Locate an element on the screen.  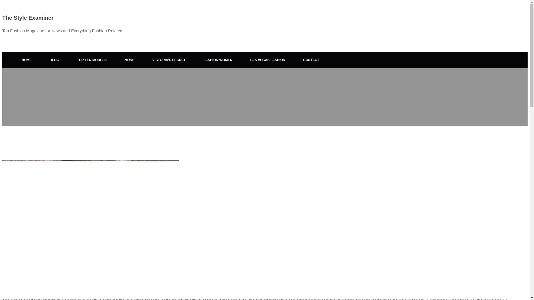
TOP TEN MODELS is located at coordinates (92, 60).